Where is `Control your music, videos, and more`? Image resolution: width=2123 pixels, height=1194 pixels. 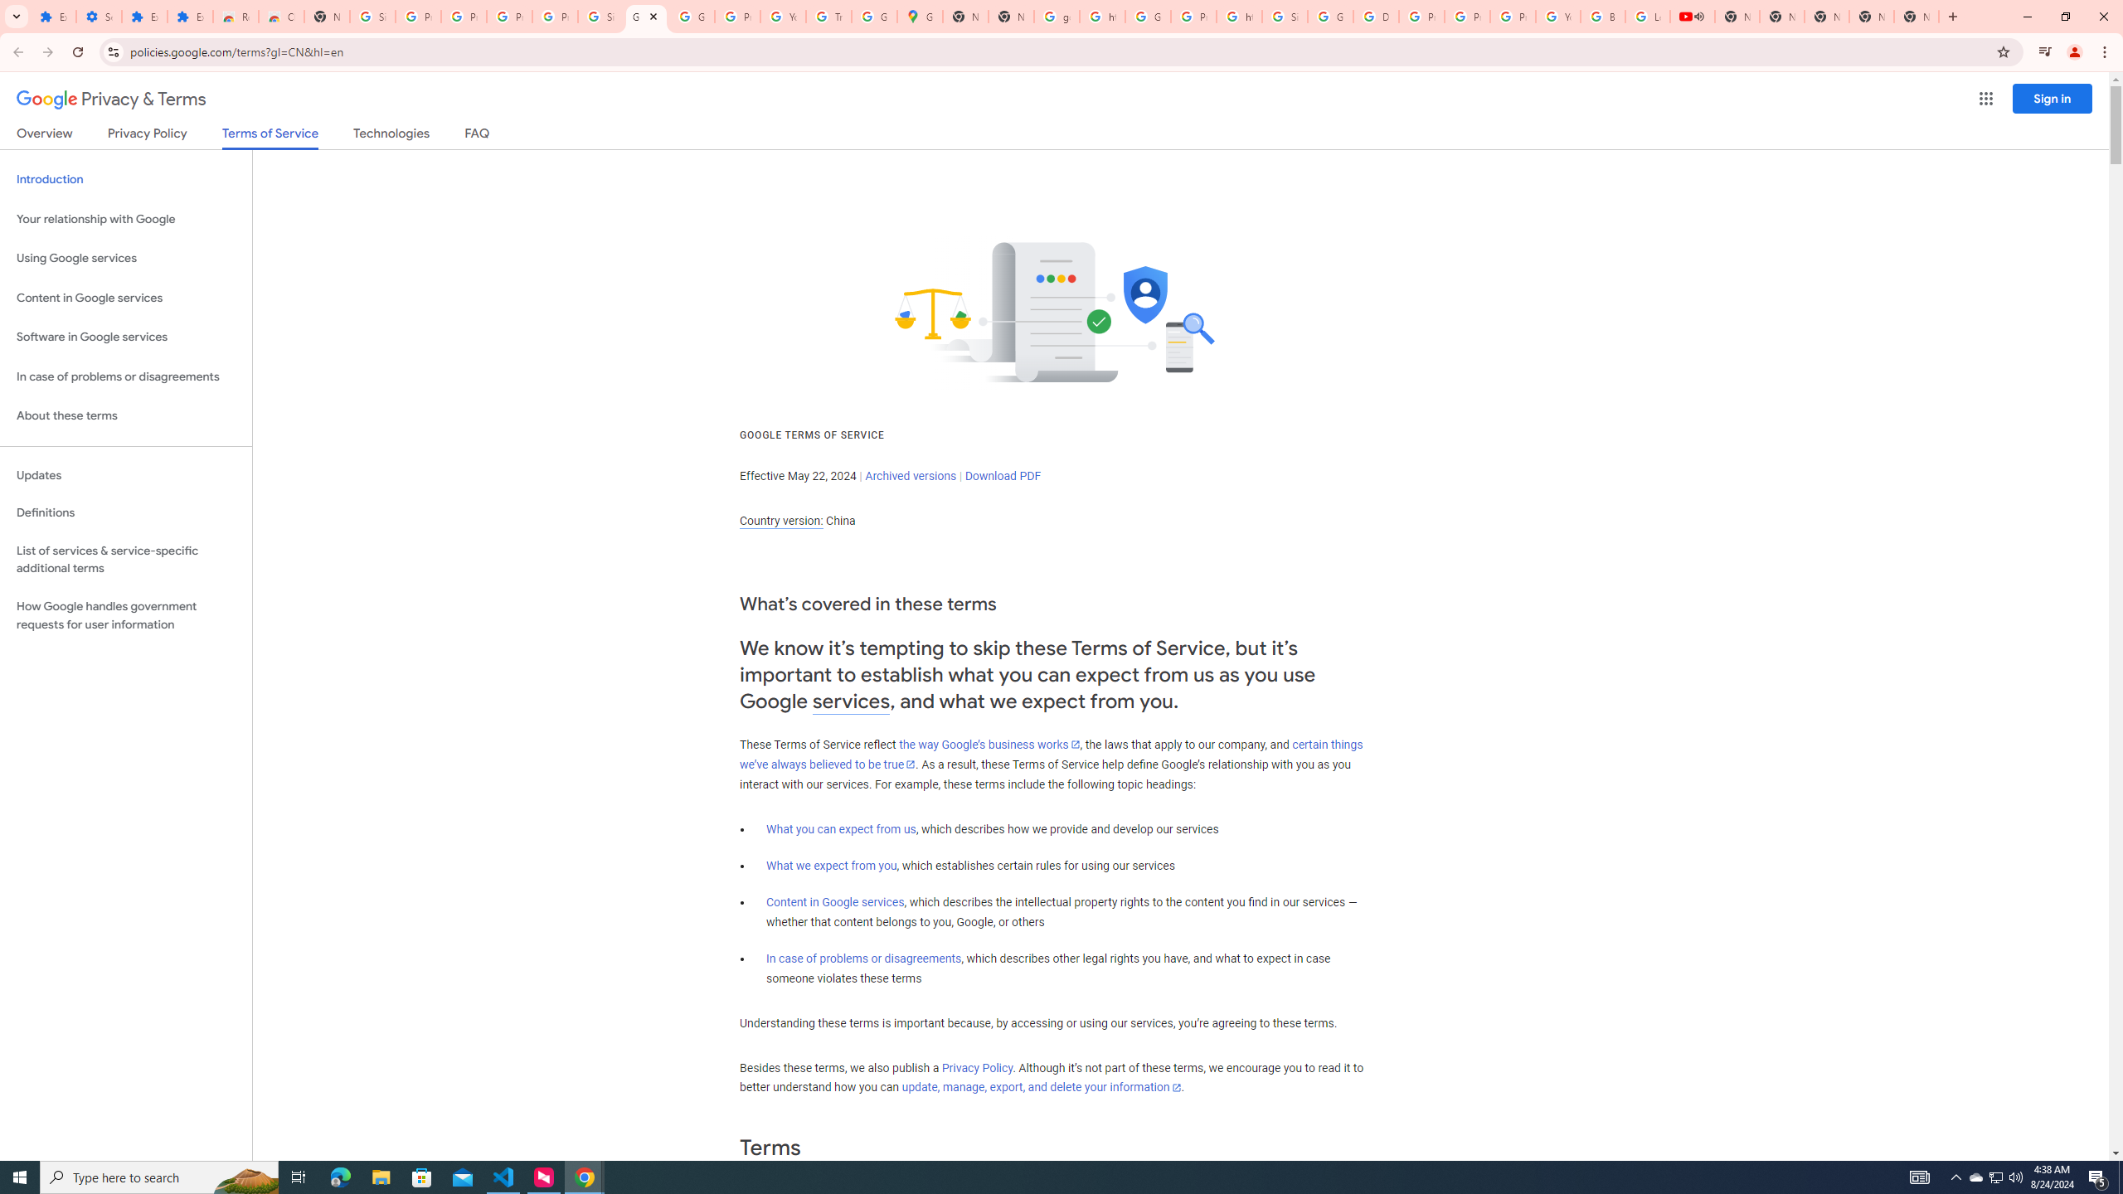
Control your music, videos, and more is located at coordinates (2045, 52).